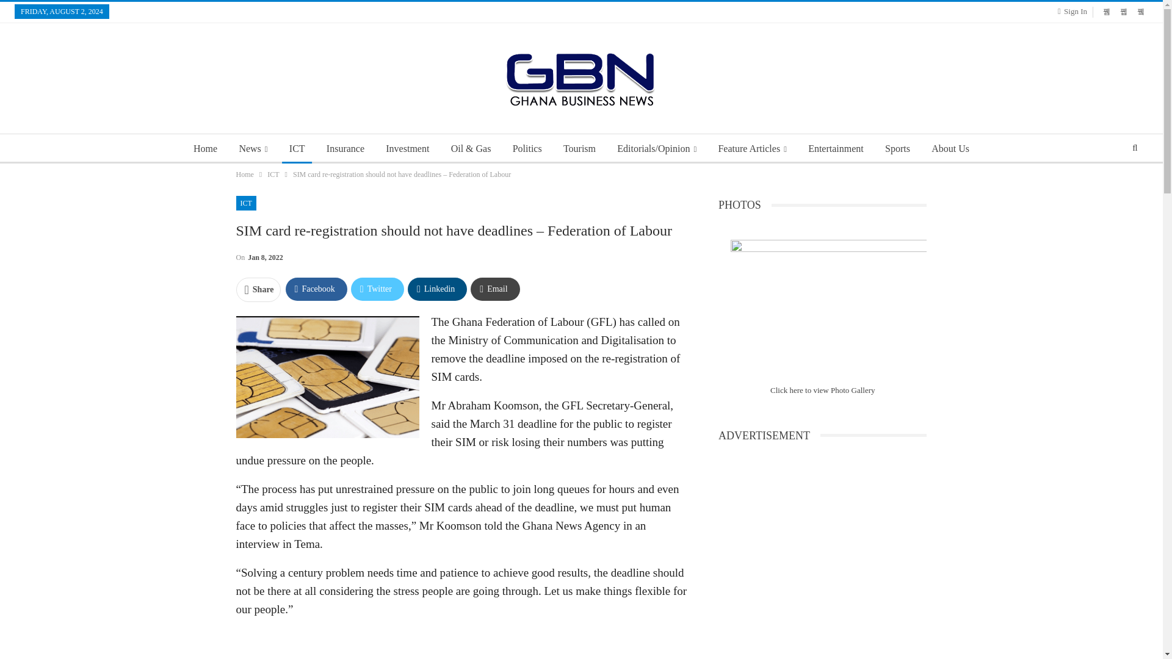 The image size is (1172, 659). Describe the element at coordinates (345, 149) in the screenshot. I see `Insurance` at that location.